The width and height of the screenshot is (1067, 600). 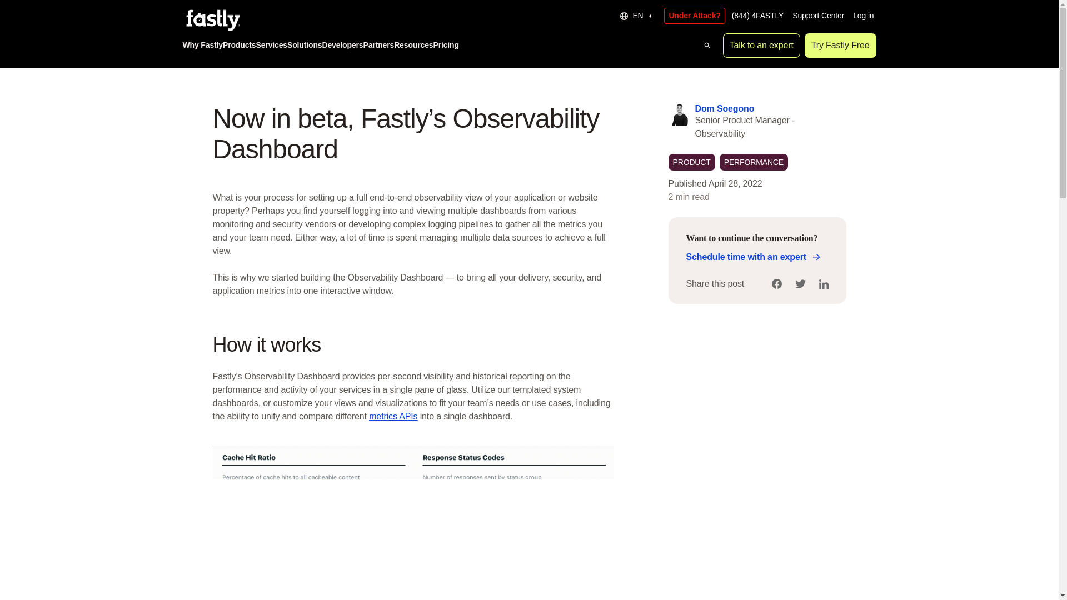 What do you see at coordinates (724, 108) in the screenshot?
I see `Dom Soegono` at bounding box center [724, 108].